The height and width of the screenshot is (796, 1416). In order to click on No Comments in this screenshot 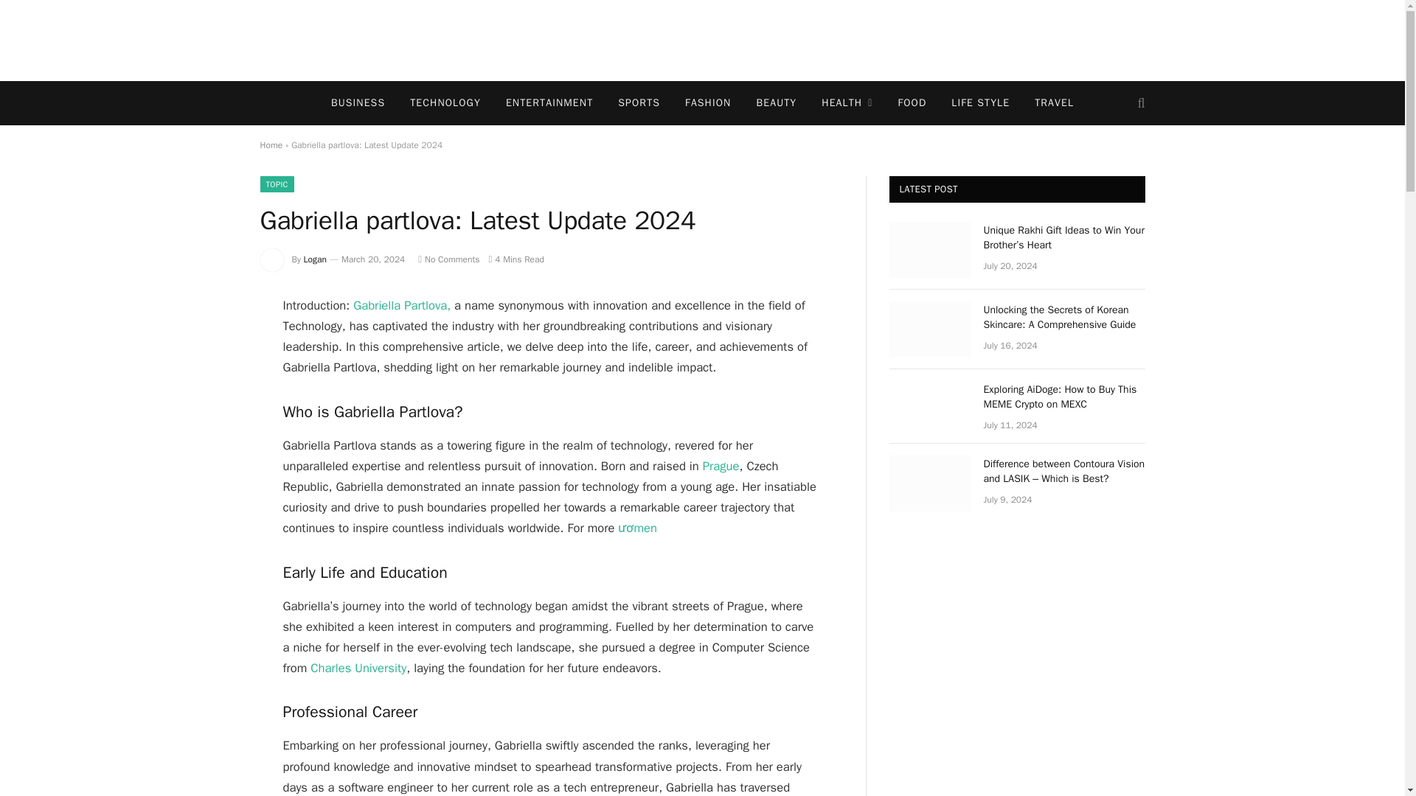, I will do `click(448, 259)`.